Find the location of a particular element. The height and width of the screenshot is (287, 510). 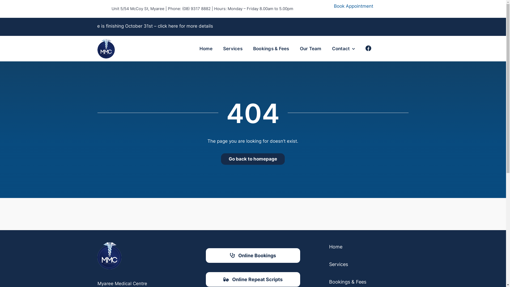

Home is located at coordinates (206, 49).